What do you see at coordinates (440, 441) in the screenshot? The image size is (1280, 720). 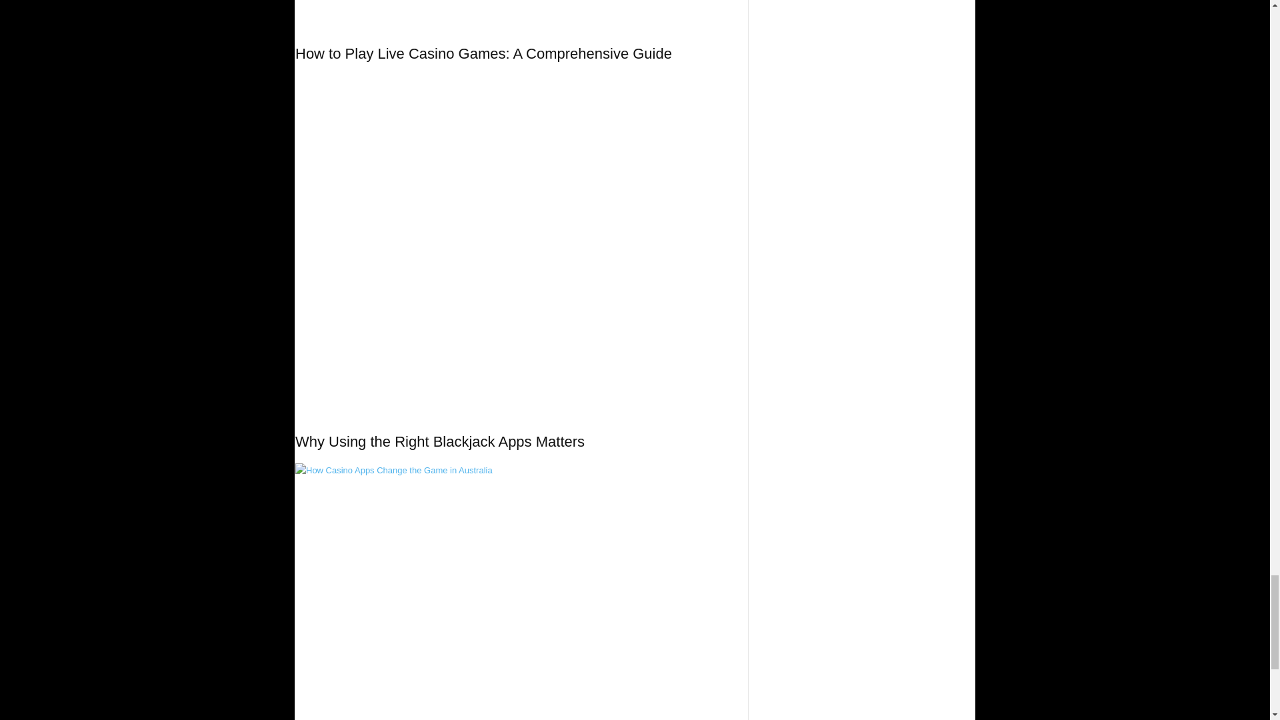 I see `Why Using the Right Blackjack Apps Matters` at bounding box center [440, 441].